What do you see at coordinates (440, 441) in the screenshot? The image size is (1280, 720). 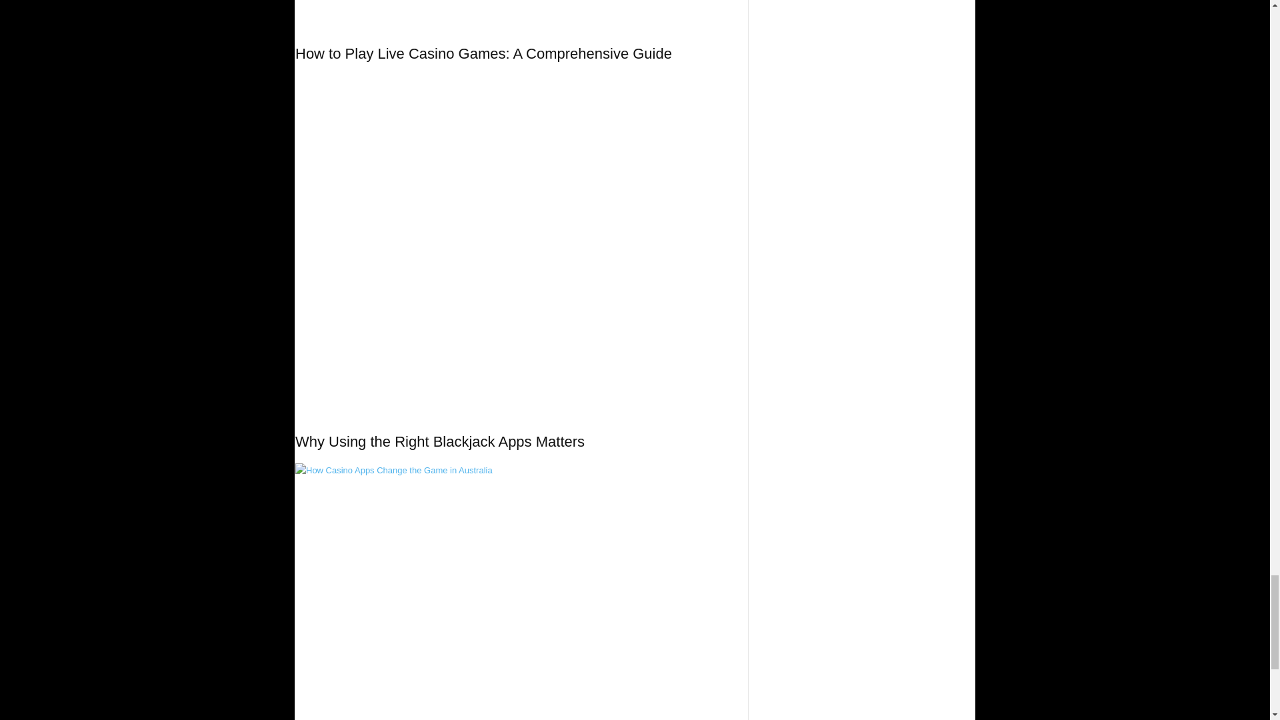 I see `Why Using the Right Blackjack Apps Matters` at bounding box center [440, 441].